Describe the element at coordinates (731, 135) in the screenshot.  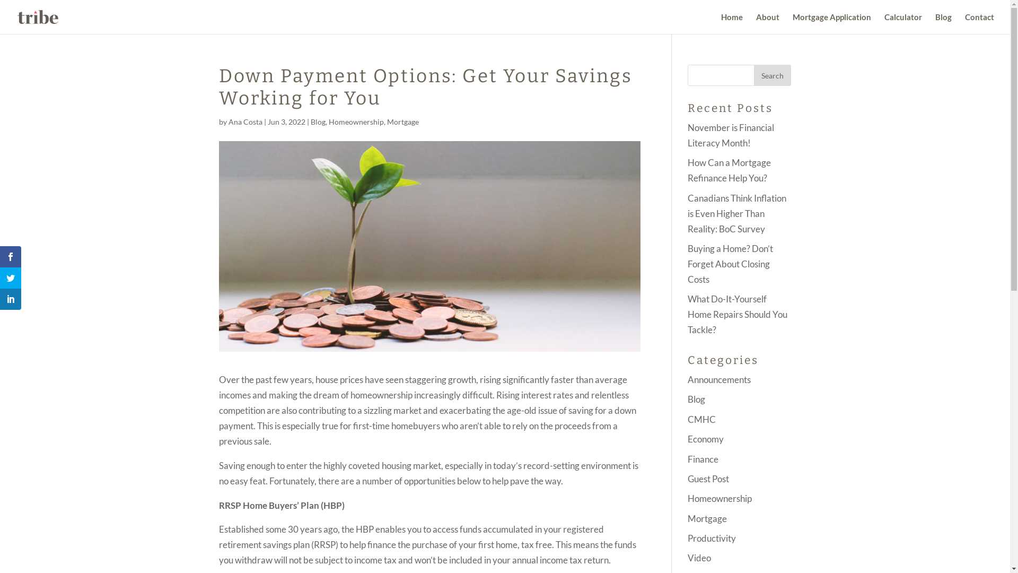
I see `November is Financial Literacy Month!` at that location.